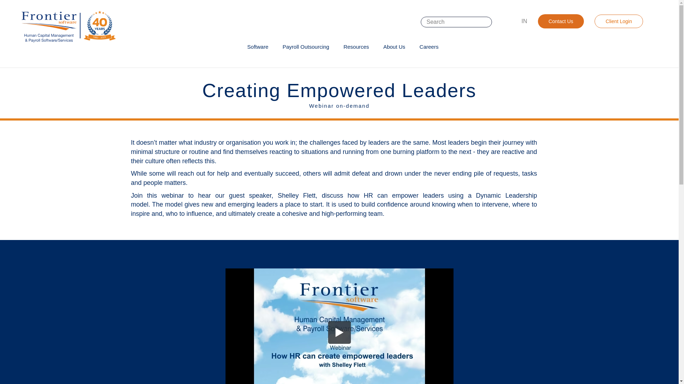 Image resolution: width=684 pixels, height=384 pixels. What do you see at coordinates (561, 21) in the screenshot?
I see `Contact Us` at bounding box center [561, 21].